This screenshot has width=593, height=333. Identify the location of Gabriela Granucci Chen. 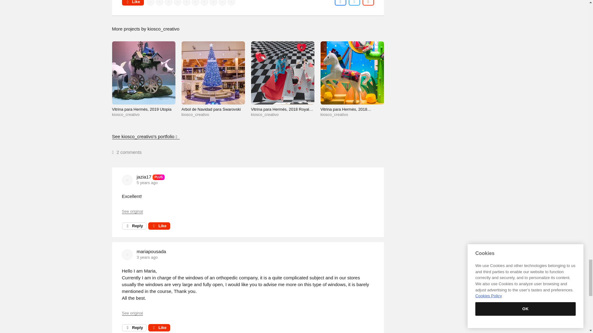
(177, 2).